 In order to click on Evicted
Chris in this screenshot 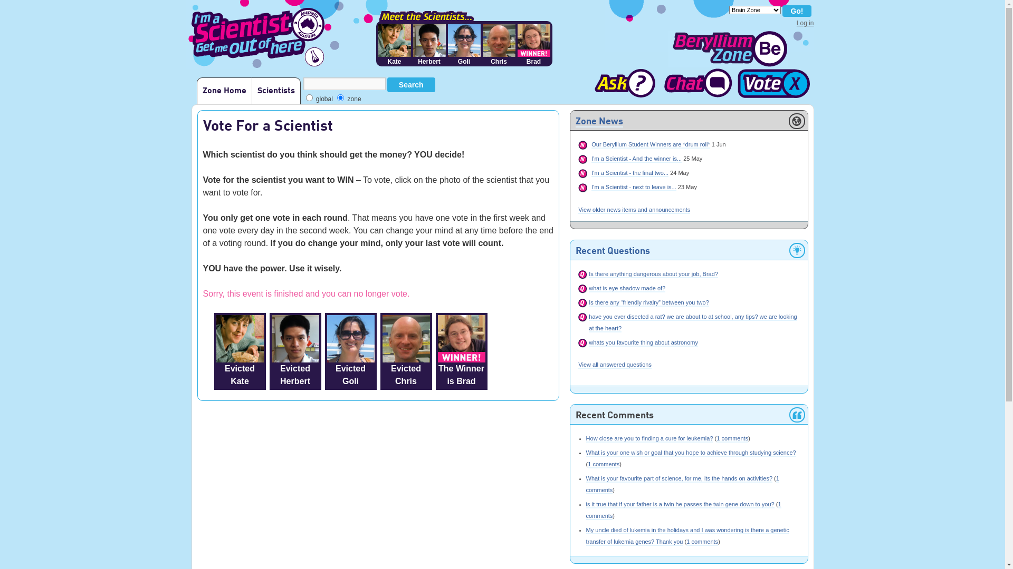, I will do `click(406, 351)`.